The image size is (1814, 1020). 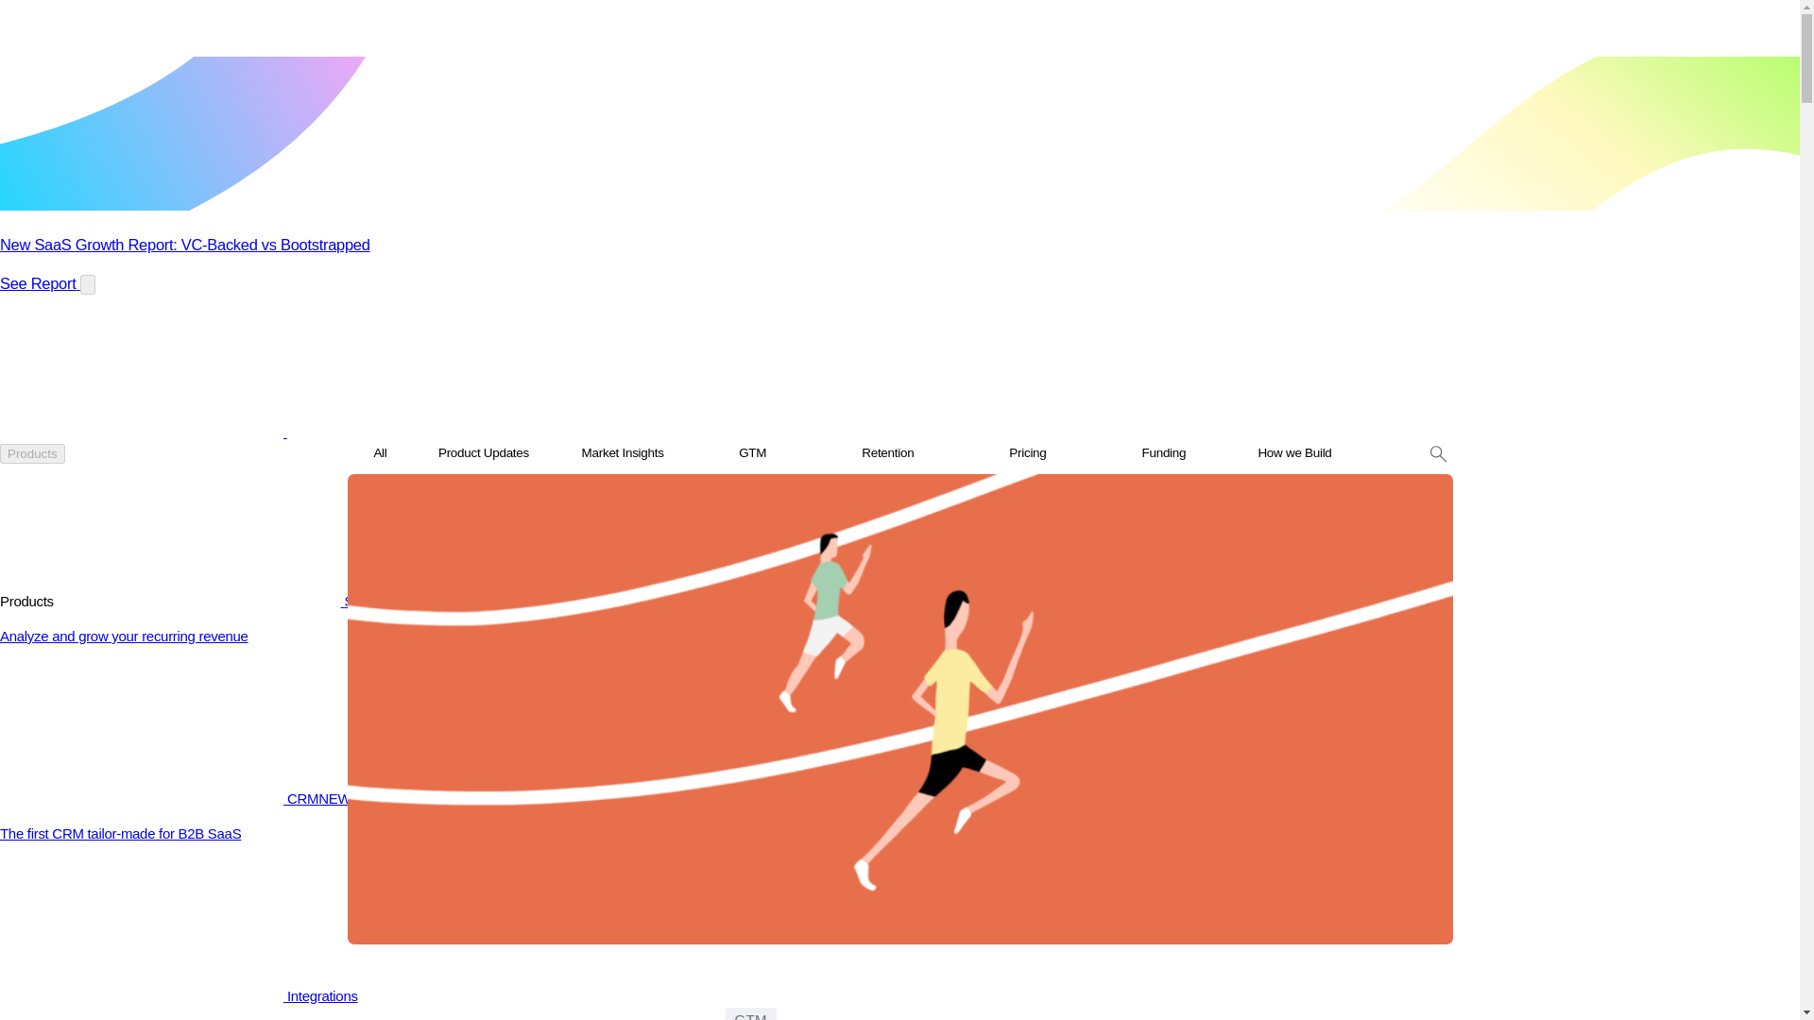 What do you see at coordinates (380, 455) in the screenshot?
I see `All` at bounding box center [380, 455].